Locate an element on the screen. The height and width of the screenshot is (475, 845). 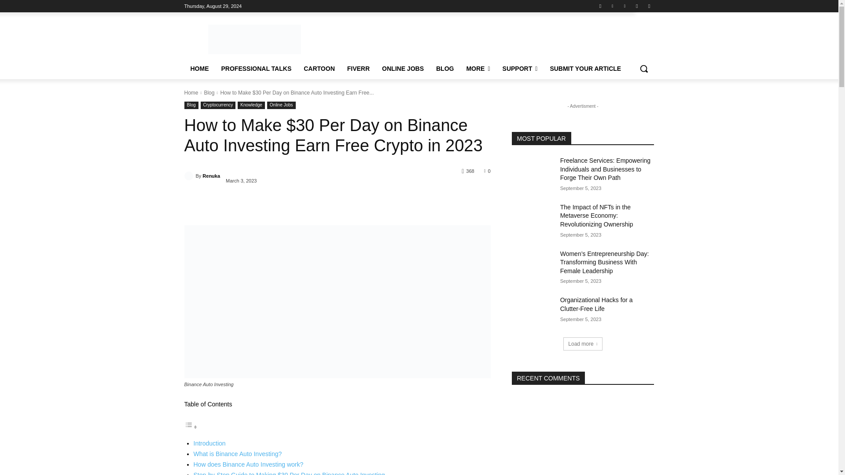
Renuka is located at coordinates (189, 176).